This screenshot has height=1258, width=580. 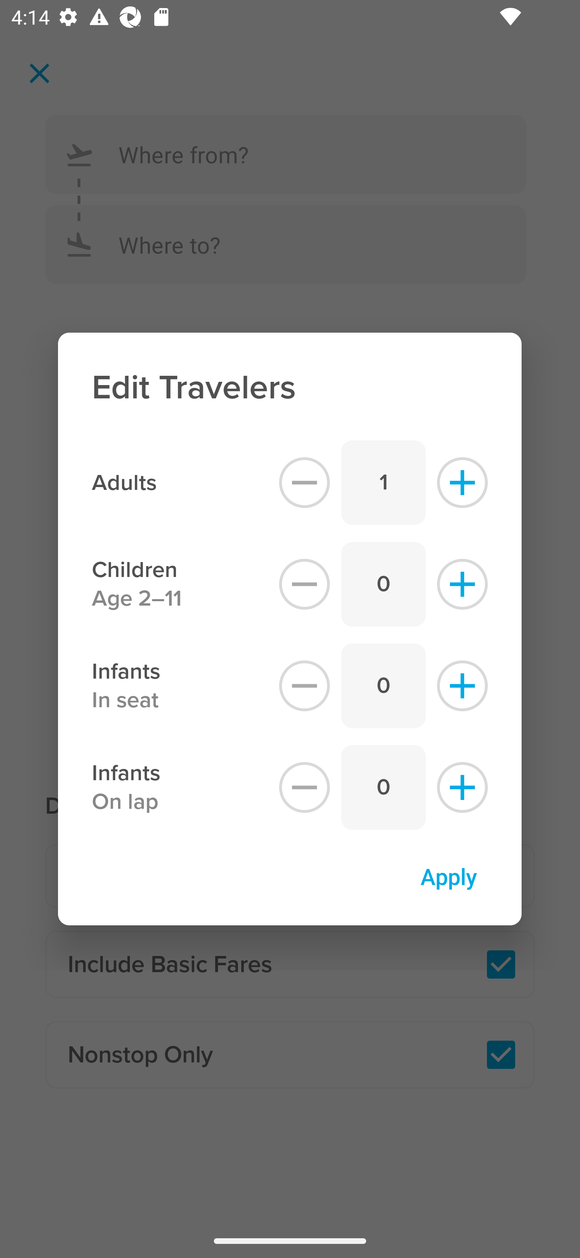 I want to click on Increase value, so click(x=462, y=787).